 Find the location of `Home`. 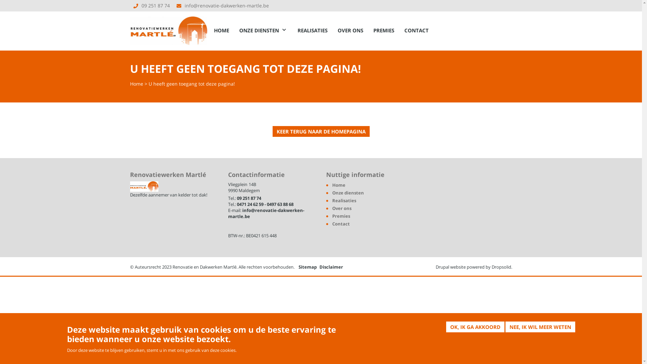

Home is located at coordinates (339, 185).